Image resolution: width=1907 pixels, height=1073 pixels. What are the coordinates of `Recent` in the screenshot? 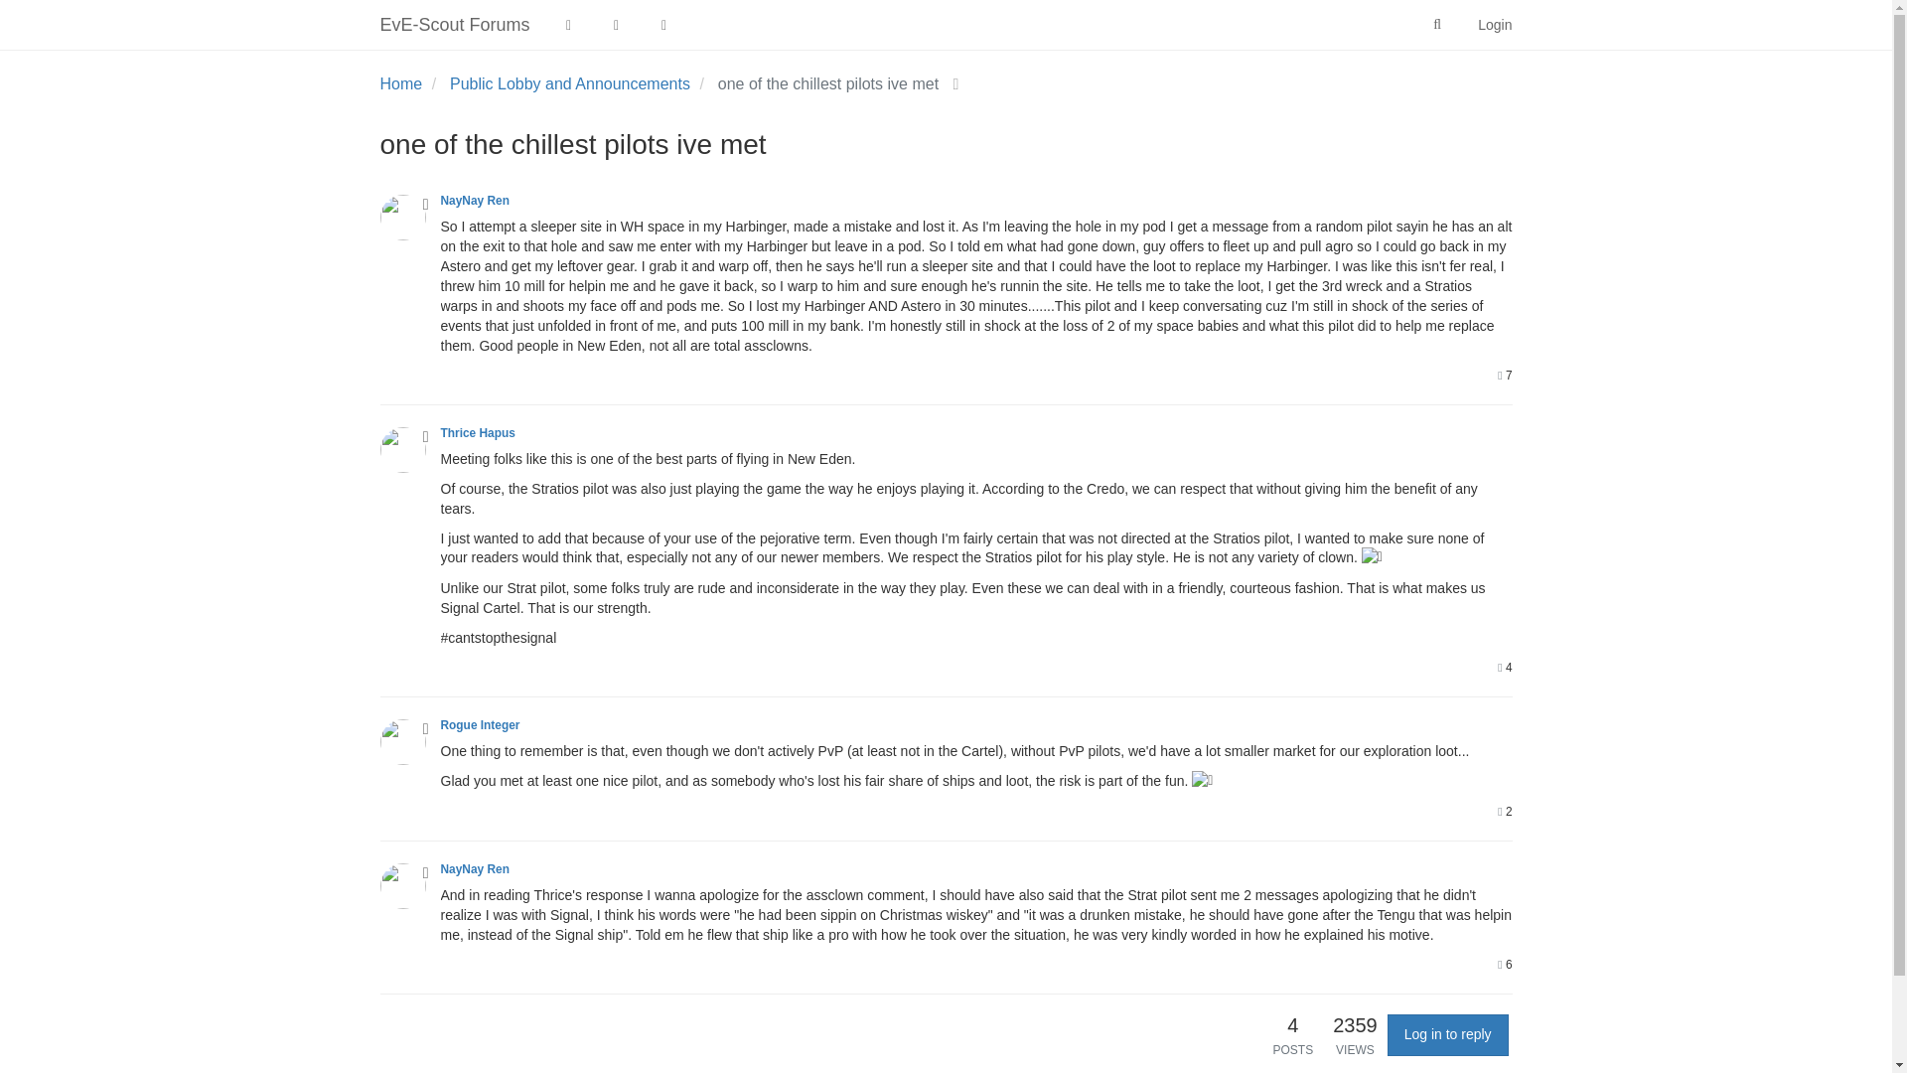 It's located at (617, 24).